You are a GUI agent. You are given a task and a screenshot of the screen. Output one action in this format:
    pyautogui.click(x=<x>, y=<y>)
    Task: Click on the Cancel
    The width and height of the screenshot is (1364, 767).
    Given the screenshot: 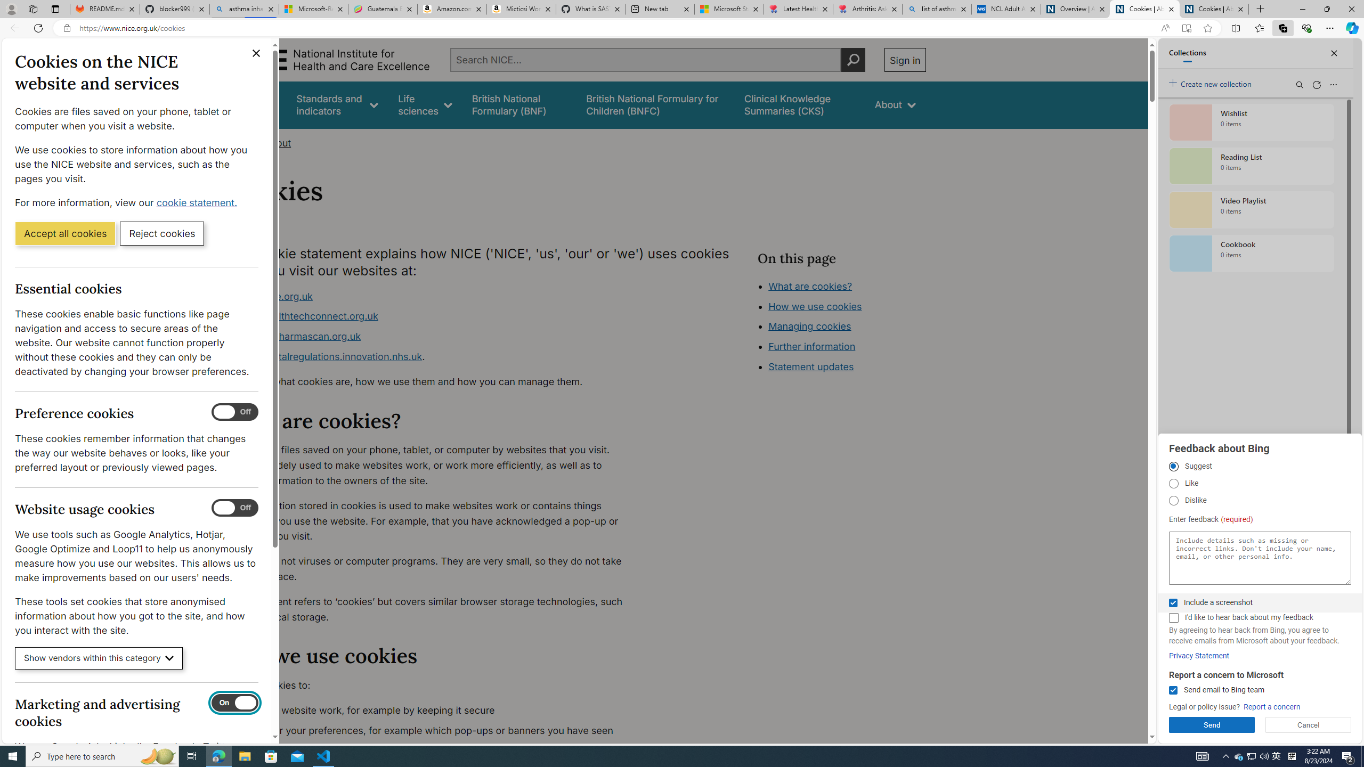 What is the action you would take?
    pyautogui.click(x=1309, y=725)
    